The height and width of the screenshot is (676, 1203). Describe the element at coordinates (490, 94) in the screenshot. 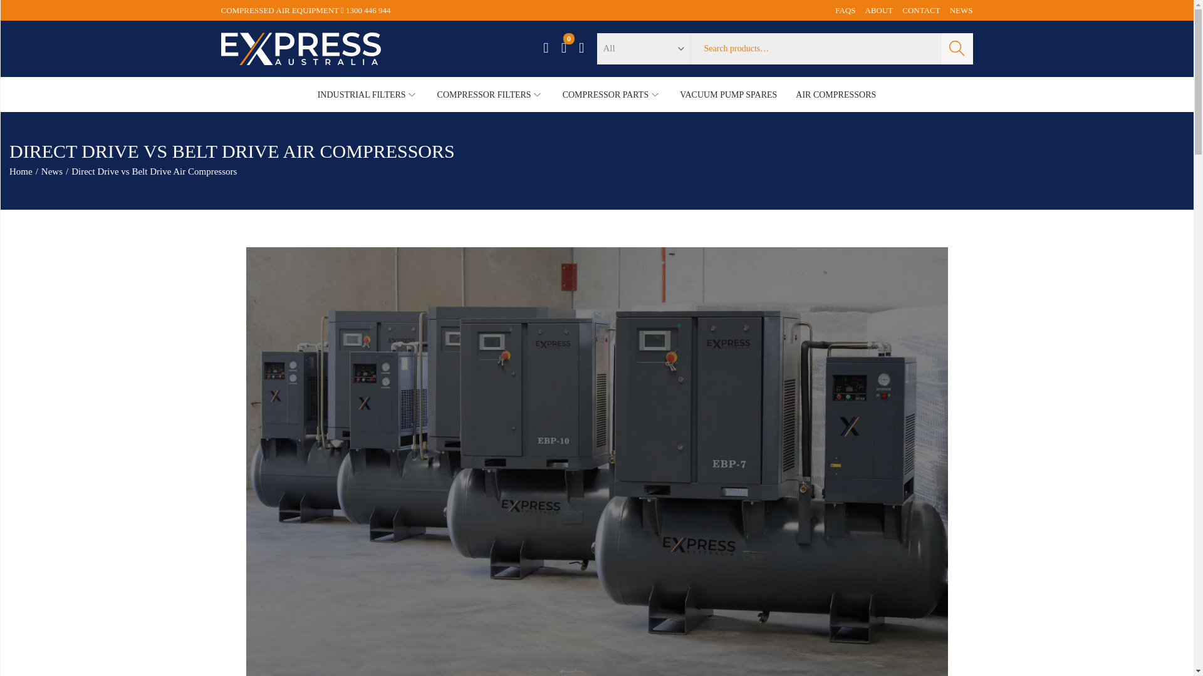

I see `COMPRESSOR FILTERS` at that location.